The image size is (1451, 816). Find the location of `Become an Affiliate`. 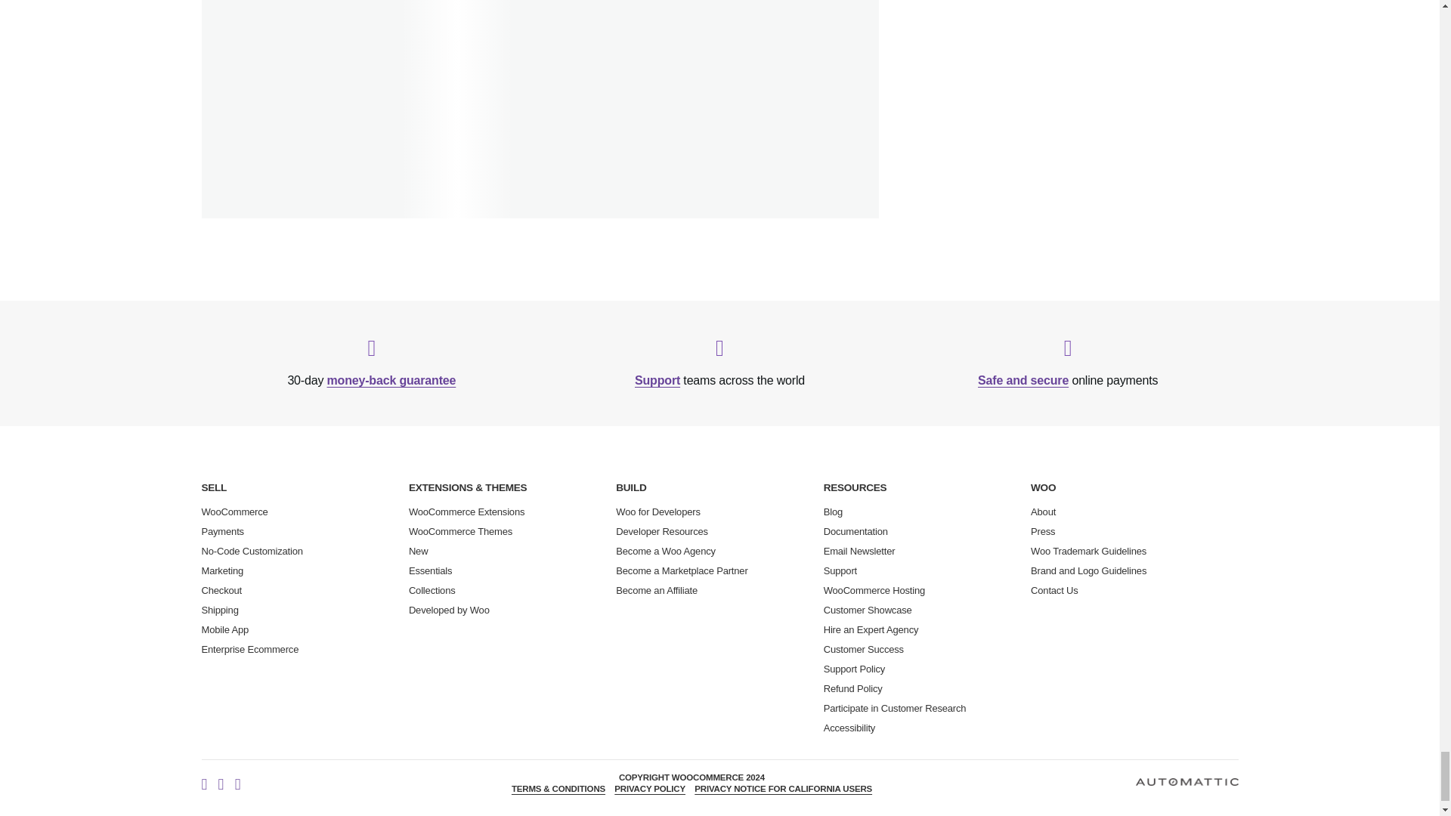

Become an Affiliate is located at coordinates (656, 591).